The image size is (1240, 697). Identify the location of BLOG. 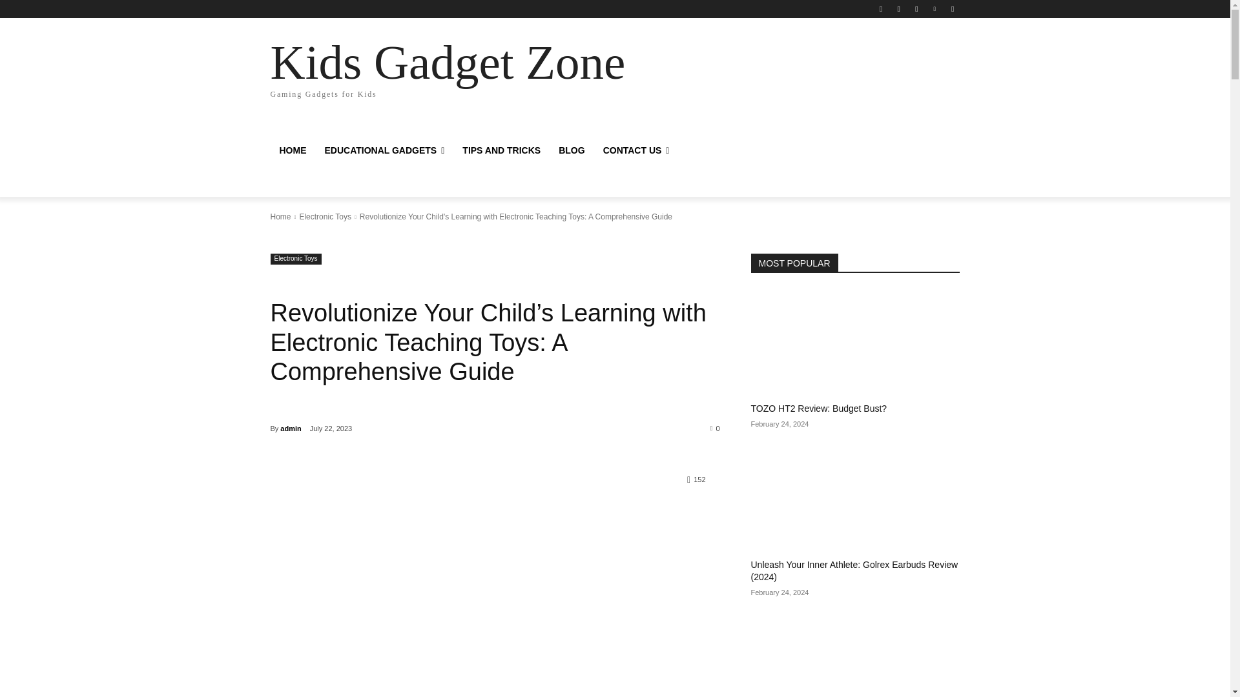
(571, 150).